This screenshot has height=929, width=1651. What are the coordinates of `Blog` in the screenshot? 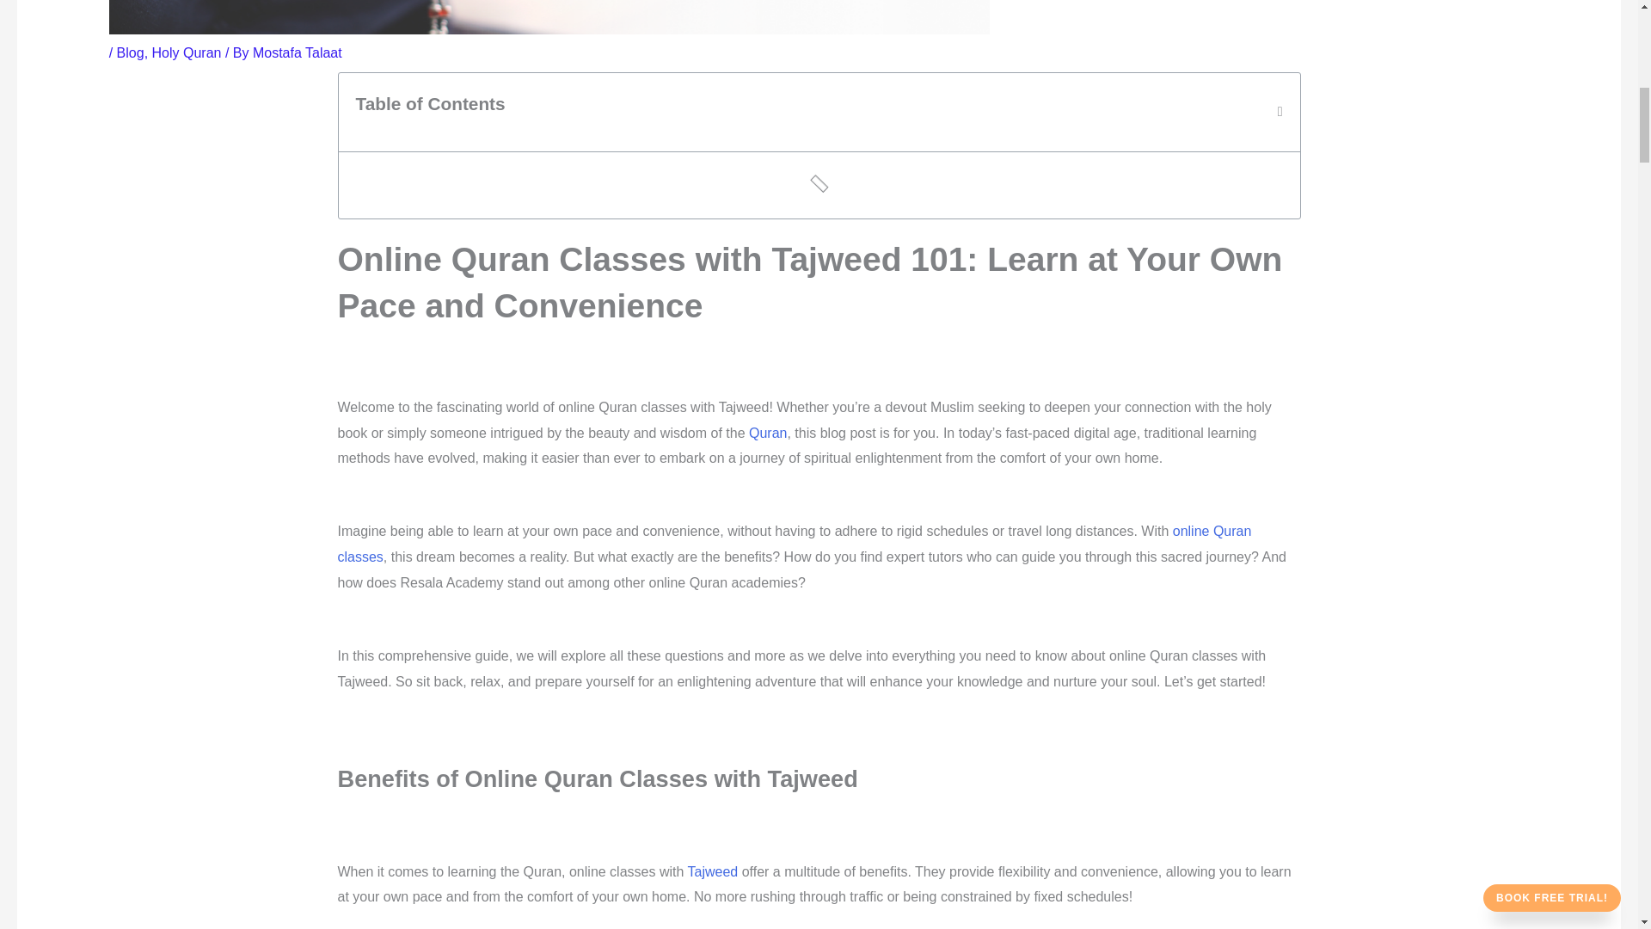 It's located at (131, 52).